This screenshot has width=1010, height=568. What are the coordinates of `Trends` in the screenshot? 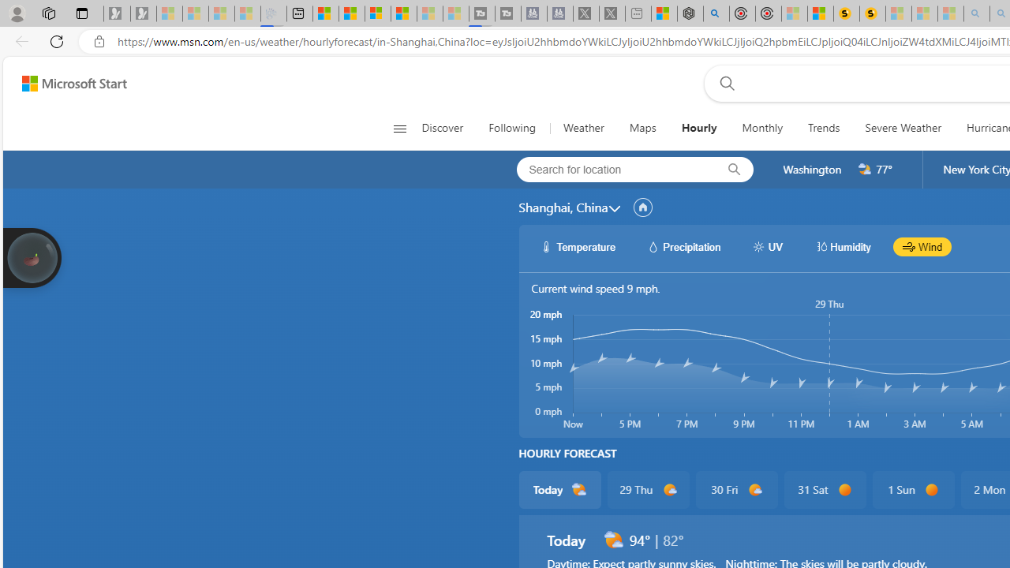 It's located at (824, 128).